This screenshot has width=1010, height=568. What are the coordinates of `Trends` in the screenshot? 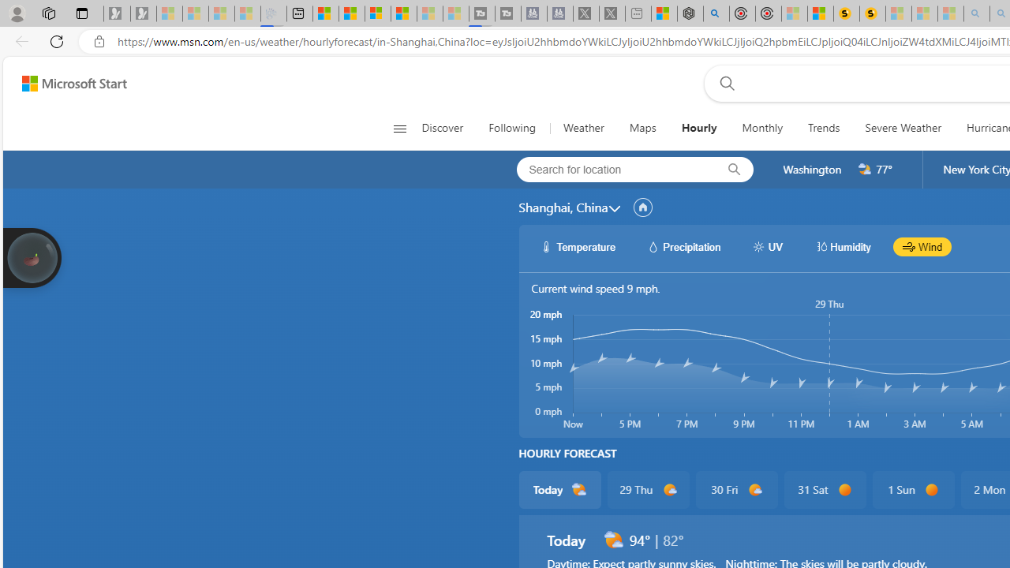 It's located at (824, 128).